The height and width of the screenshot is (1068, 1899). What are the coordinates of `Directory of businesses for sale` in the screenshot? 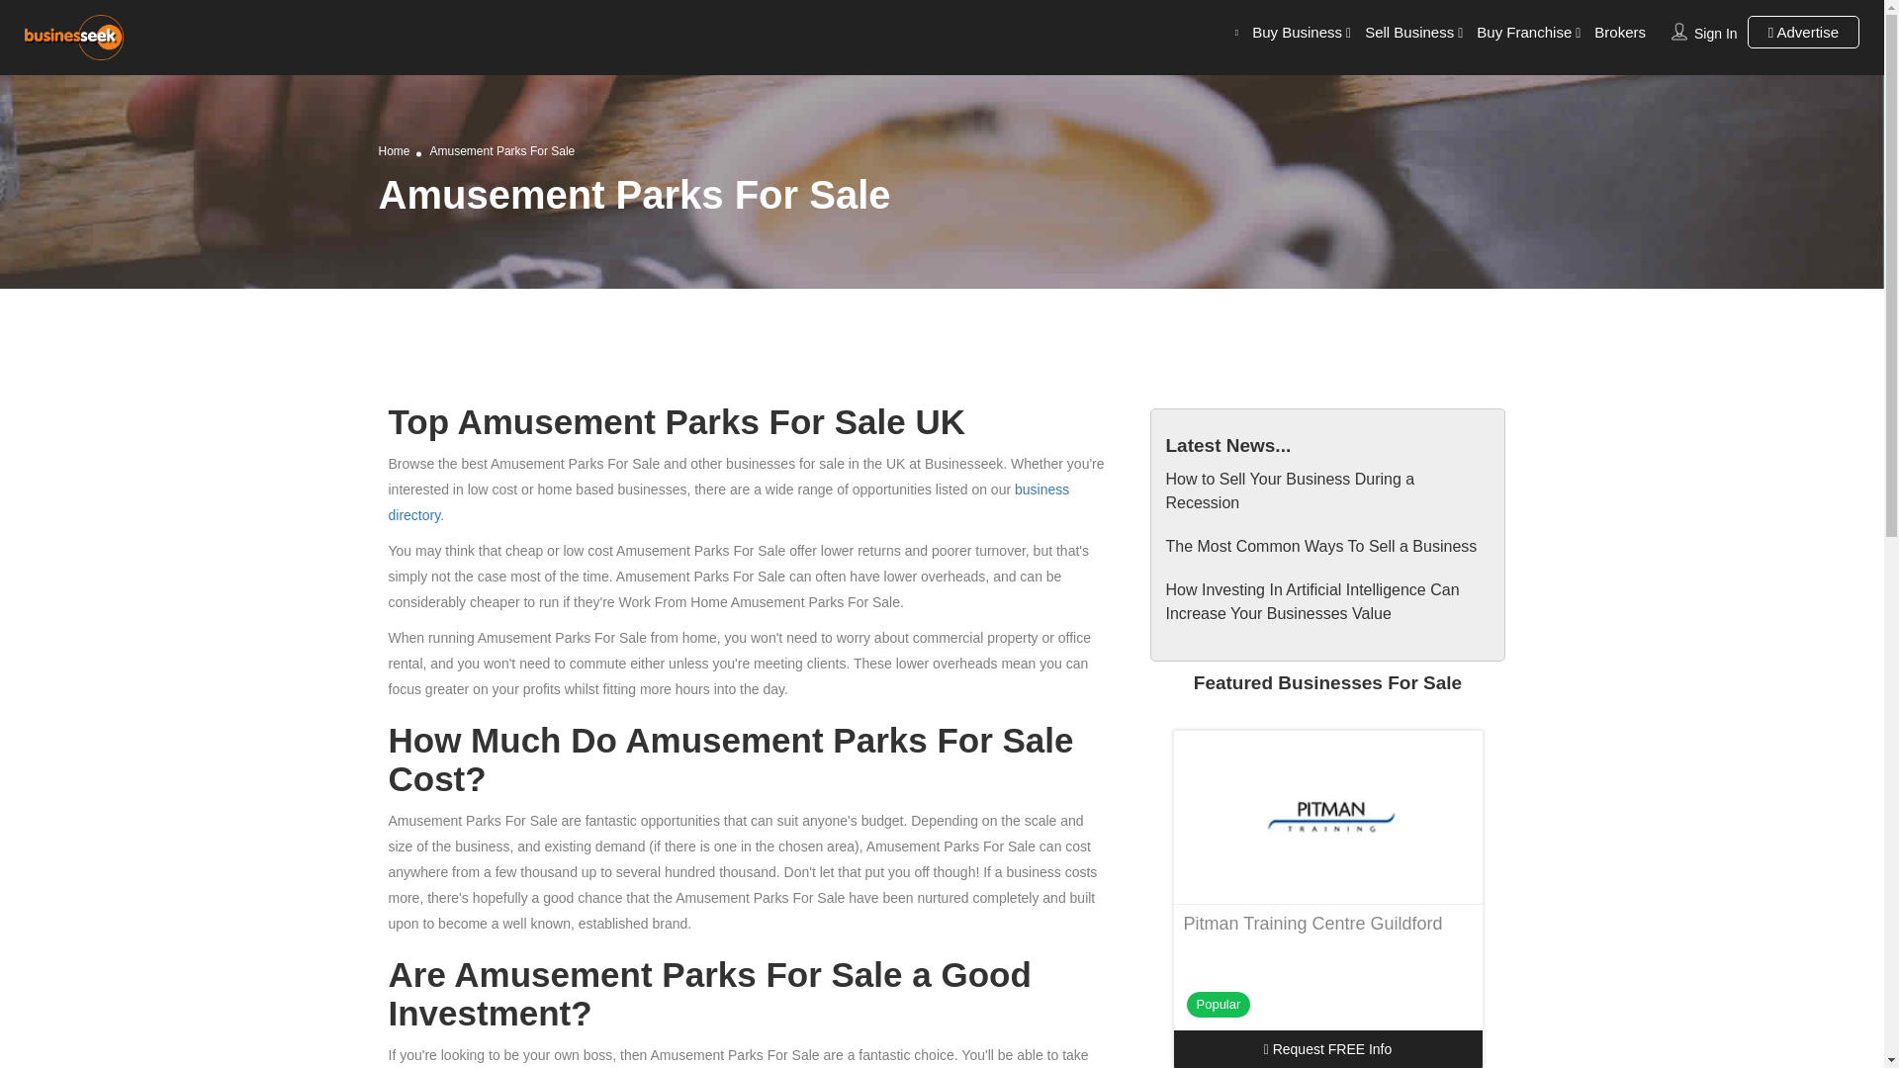 It's located at (728, 502).